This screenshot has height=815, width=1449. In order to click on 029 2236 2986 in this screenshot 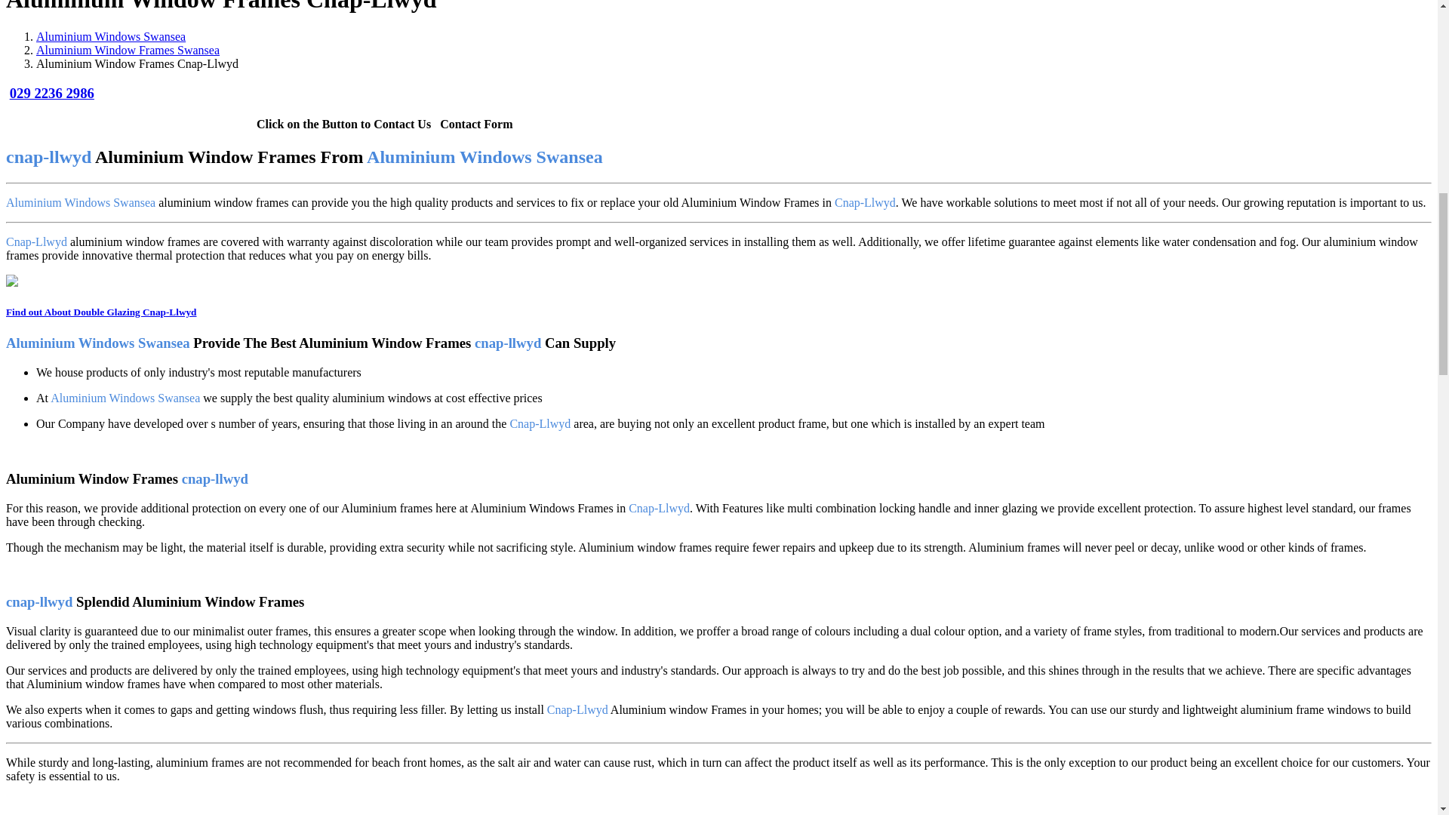, I will do `click(51, 93)`.